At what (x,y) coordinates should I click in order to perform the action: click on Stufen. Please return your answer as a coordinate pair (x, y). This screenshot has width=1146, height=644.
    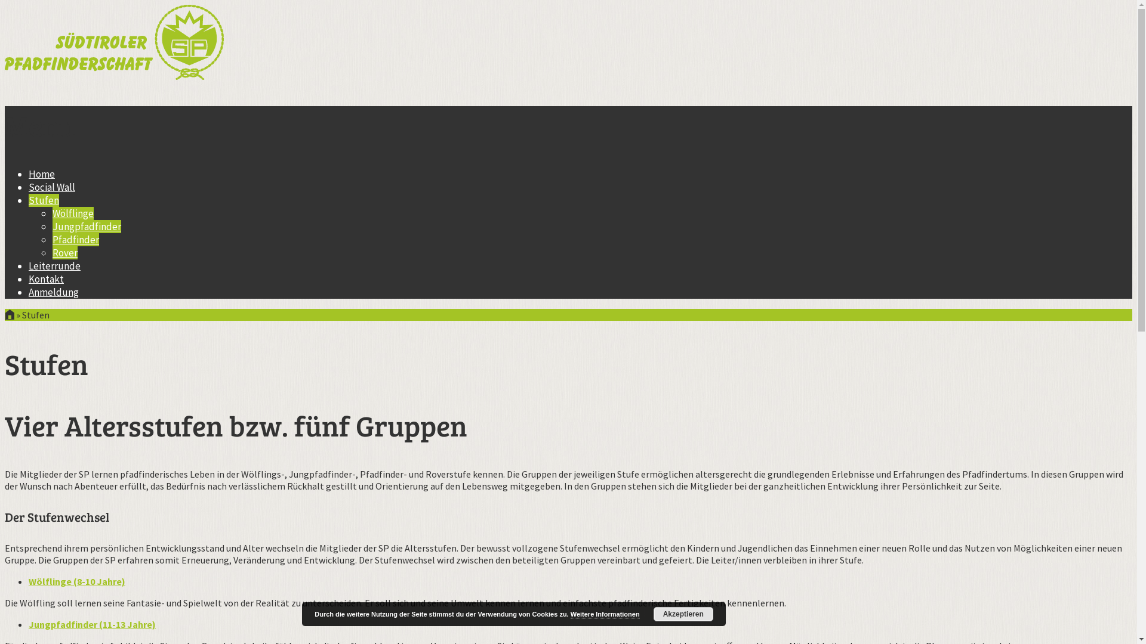
    Looking at the image, I should click on (44, 200).